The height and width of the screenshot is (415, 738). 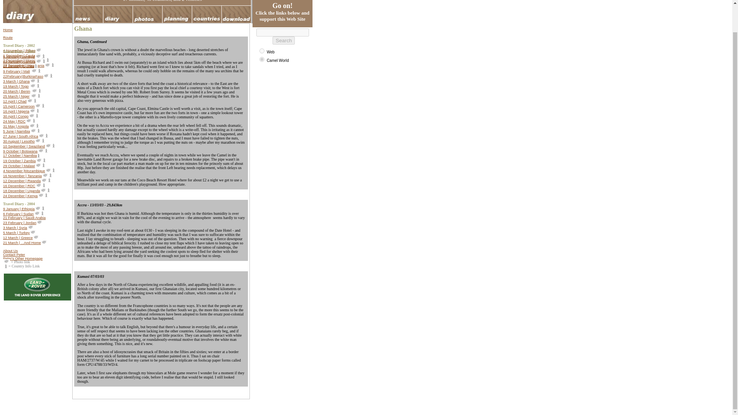 What do you see at coordinates (46, 76) in the screenshot?
I see `See the Photos` at bounding box center [46, 76].